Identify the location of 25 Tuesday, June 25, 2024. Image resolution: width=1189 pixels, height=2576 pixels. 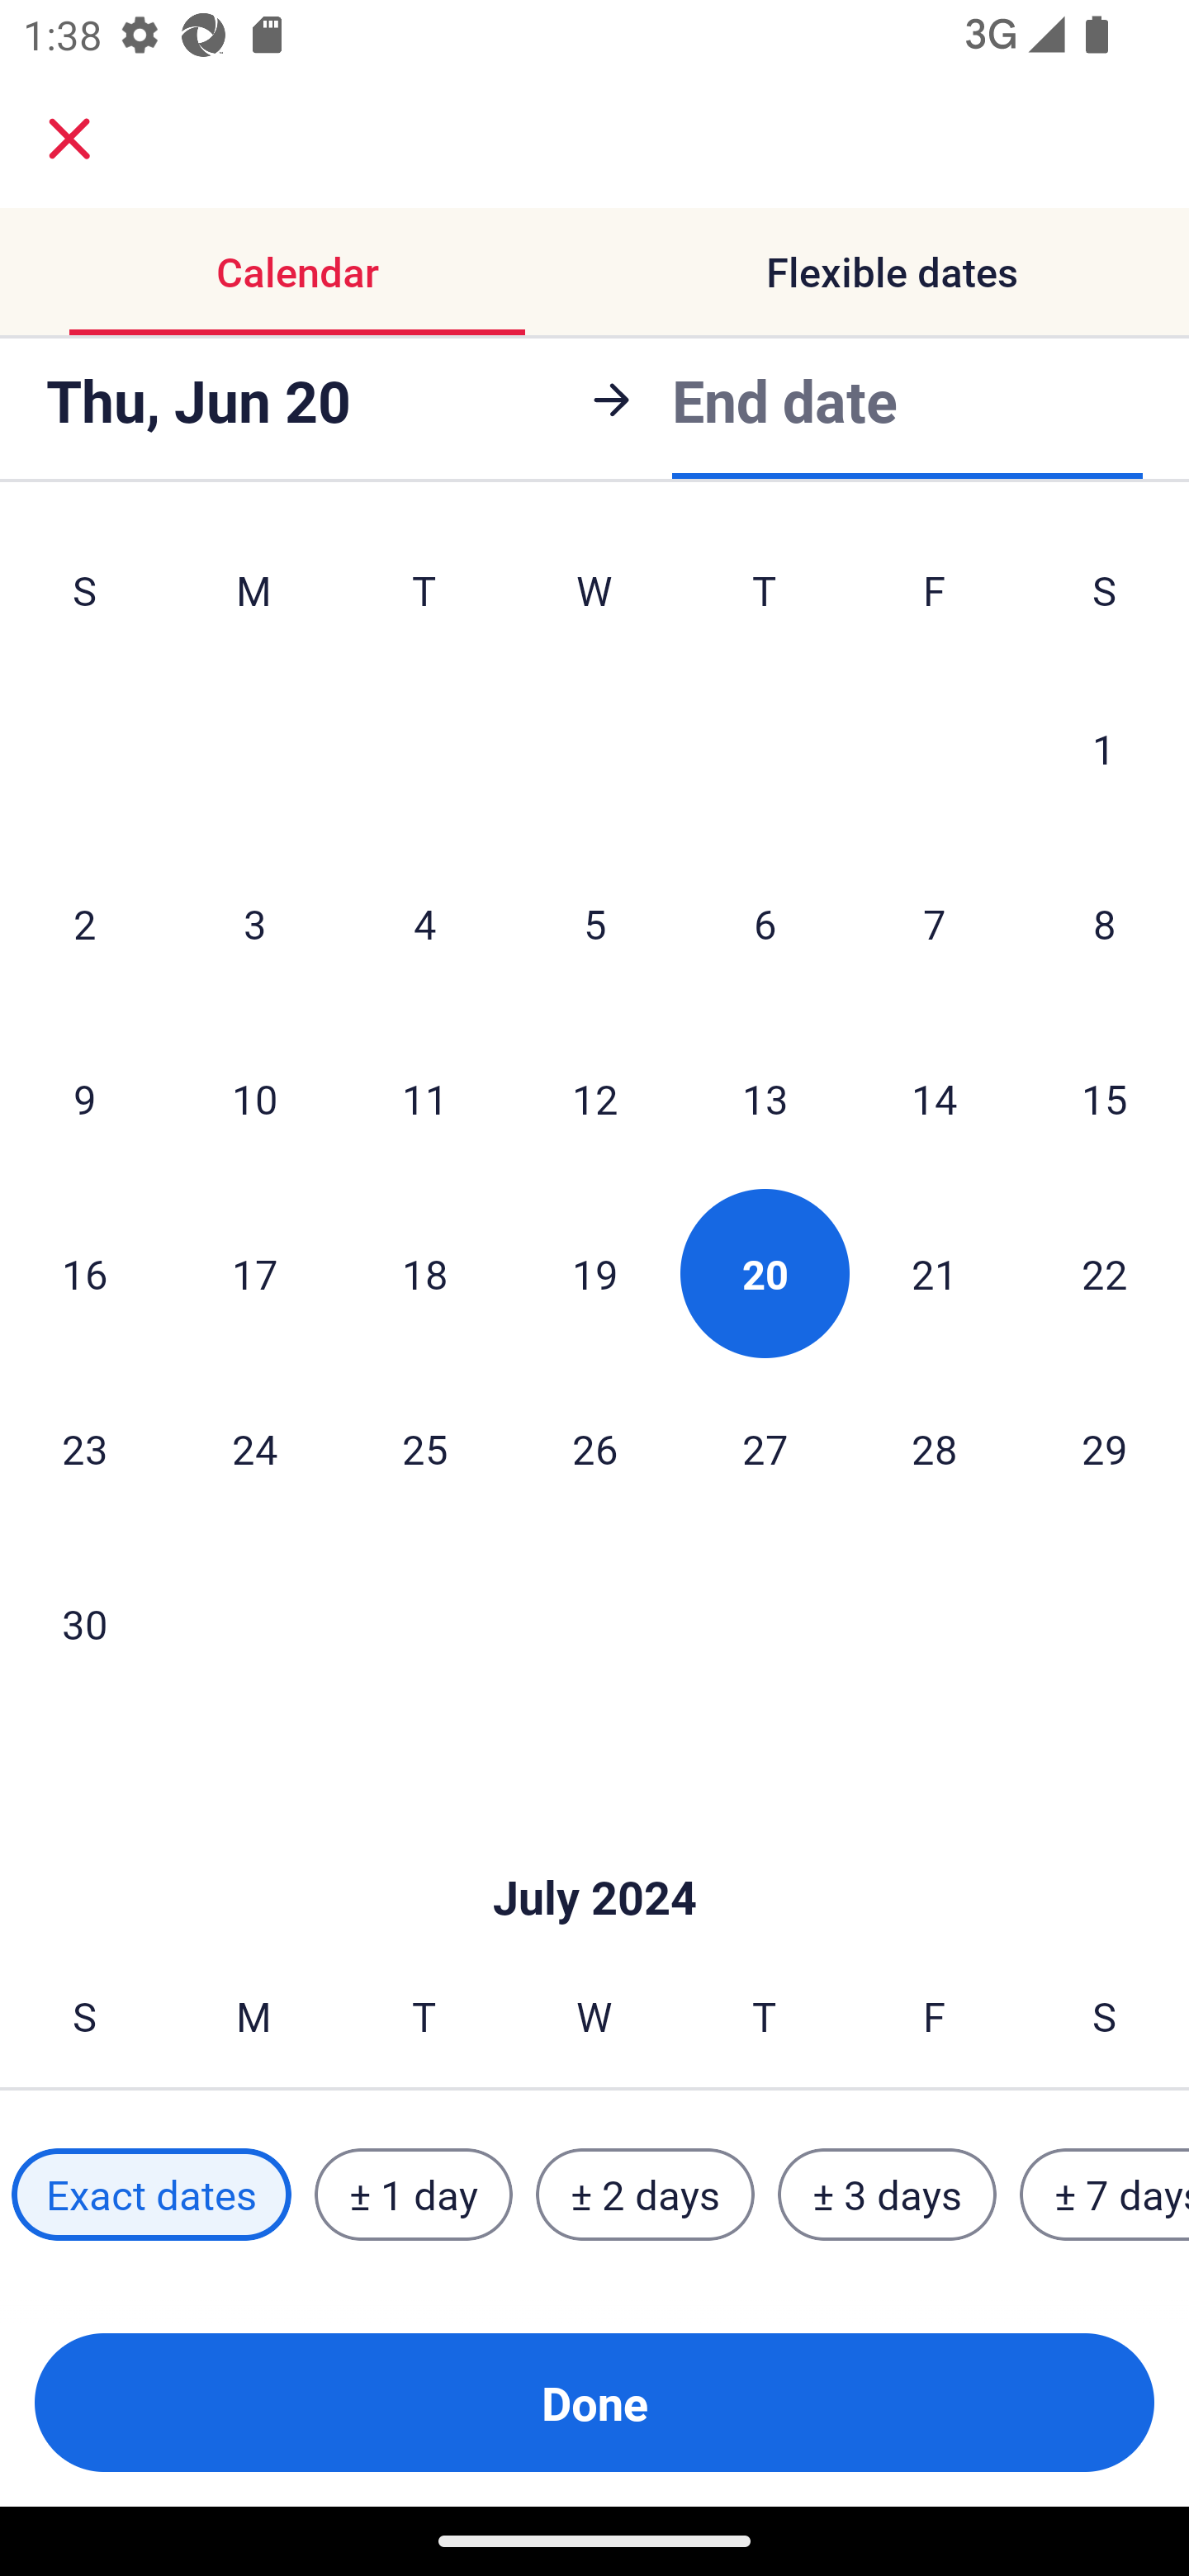
(424, 1447).